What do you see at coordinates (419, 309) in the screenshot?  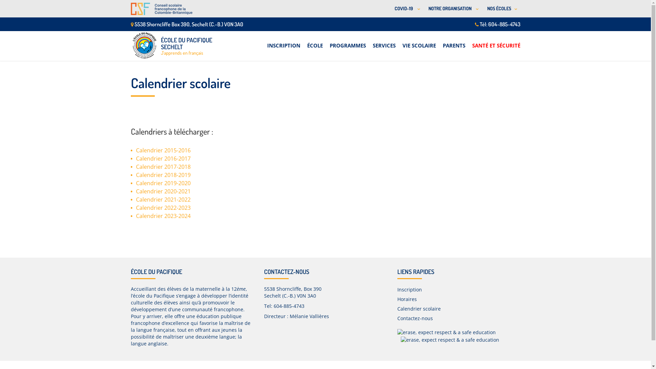 I see `Calendrier scolaire` at bounding box center [419, 309].